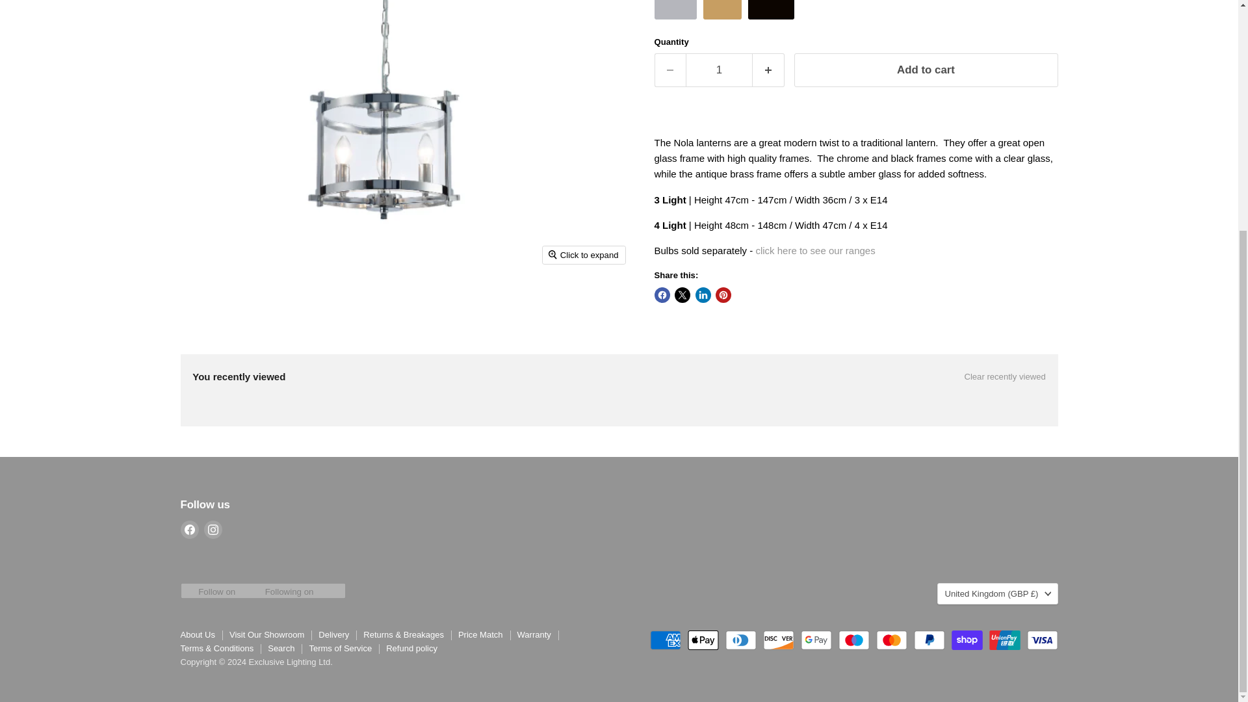 This screenshot has width=1248, height=702. I want to click on Bulbs, so click(814, 250).